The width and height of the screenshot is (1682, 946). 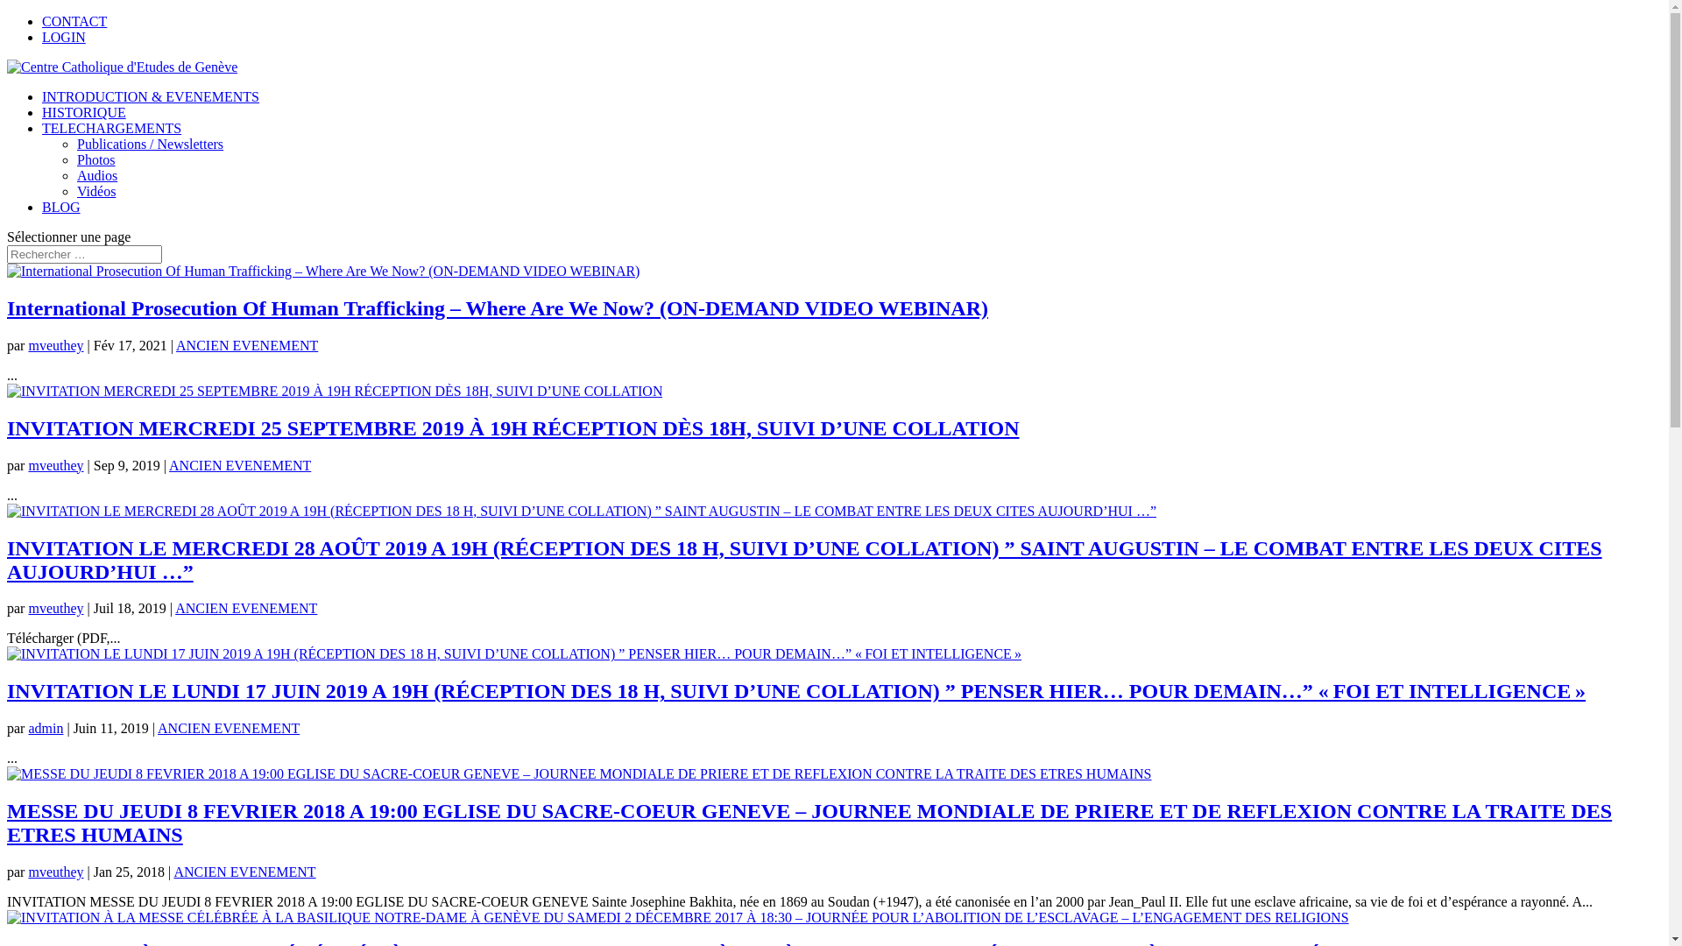 I want to click on admin, so click(x=46, y=729).